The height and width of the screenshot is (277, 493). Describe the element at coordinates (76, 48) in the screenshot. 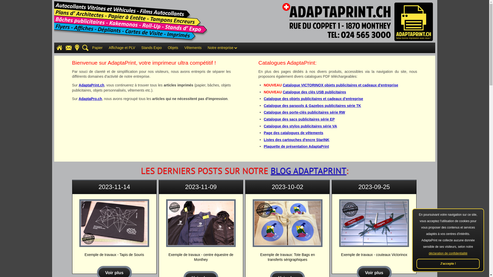

I see `Nous trouver sur Google Maps` at that location.